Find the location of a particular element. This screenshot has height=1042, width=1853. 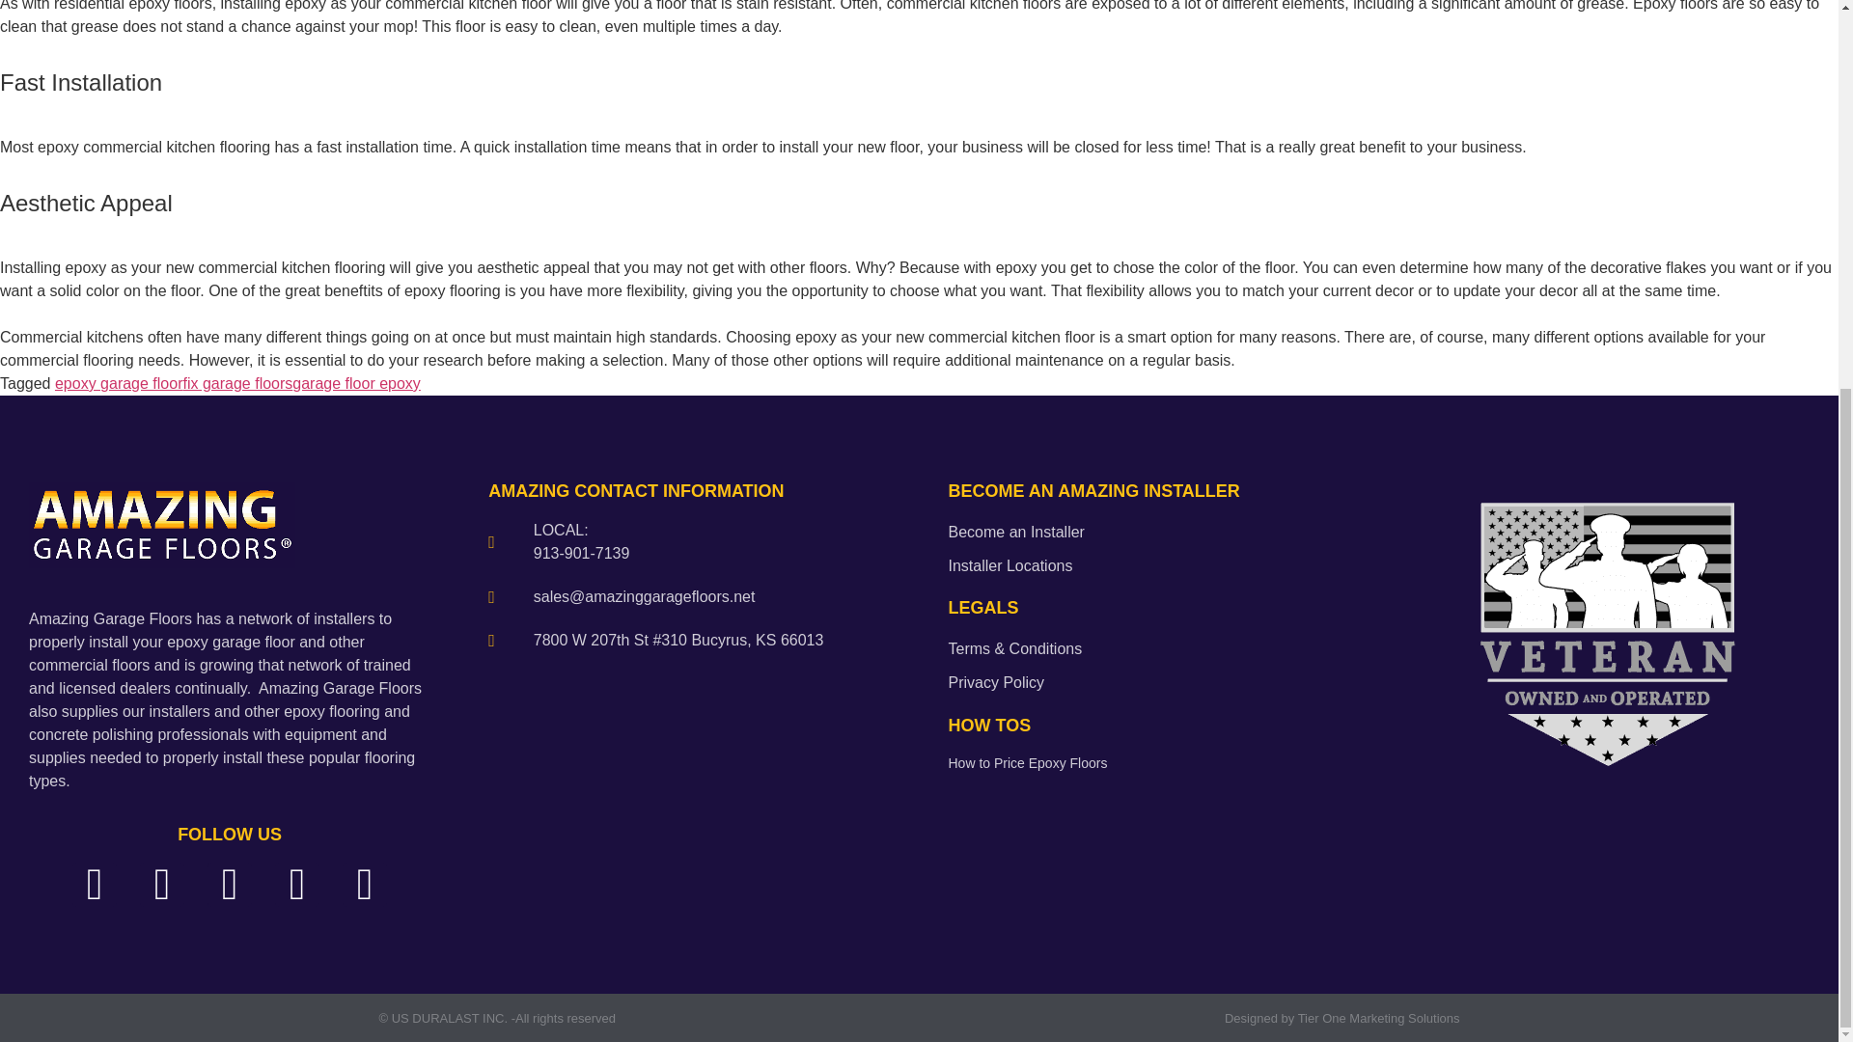

Become an Installer is located at coordinates (1148, 533).